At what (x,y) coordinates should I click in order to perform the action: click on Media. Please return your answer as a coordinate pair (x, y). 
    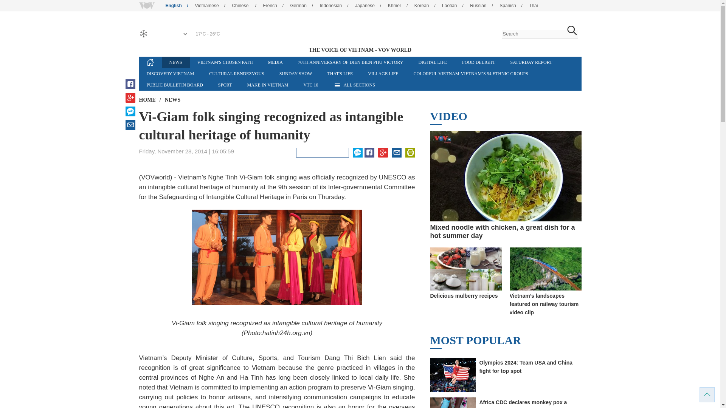
    Looking at the image, I should click on (275, 62).